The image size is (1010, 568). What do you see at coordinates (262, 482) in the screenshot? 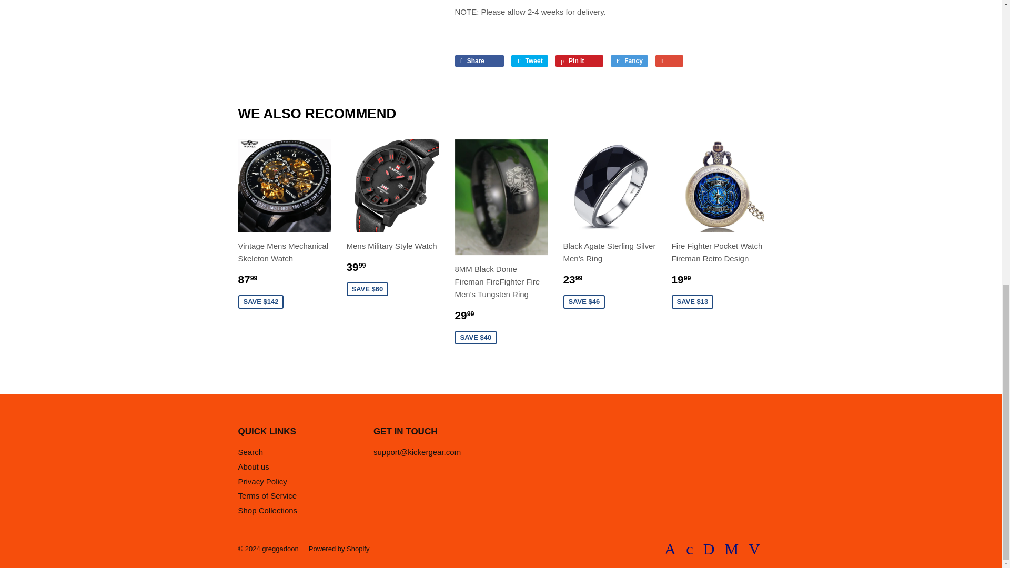
I see `Privacy Policy` at bounding box center [262, 482].